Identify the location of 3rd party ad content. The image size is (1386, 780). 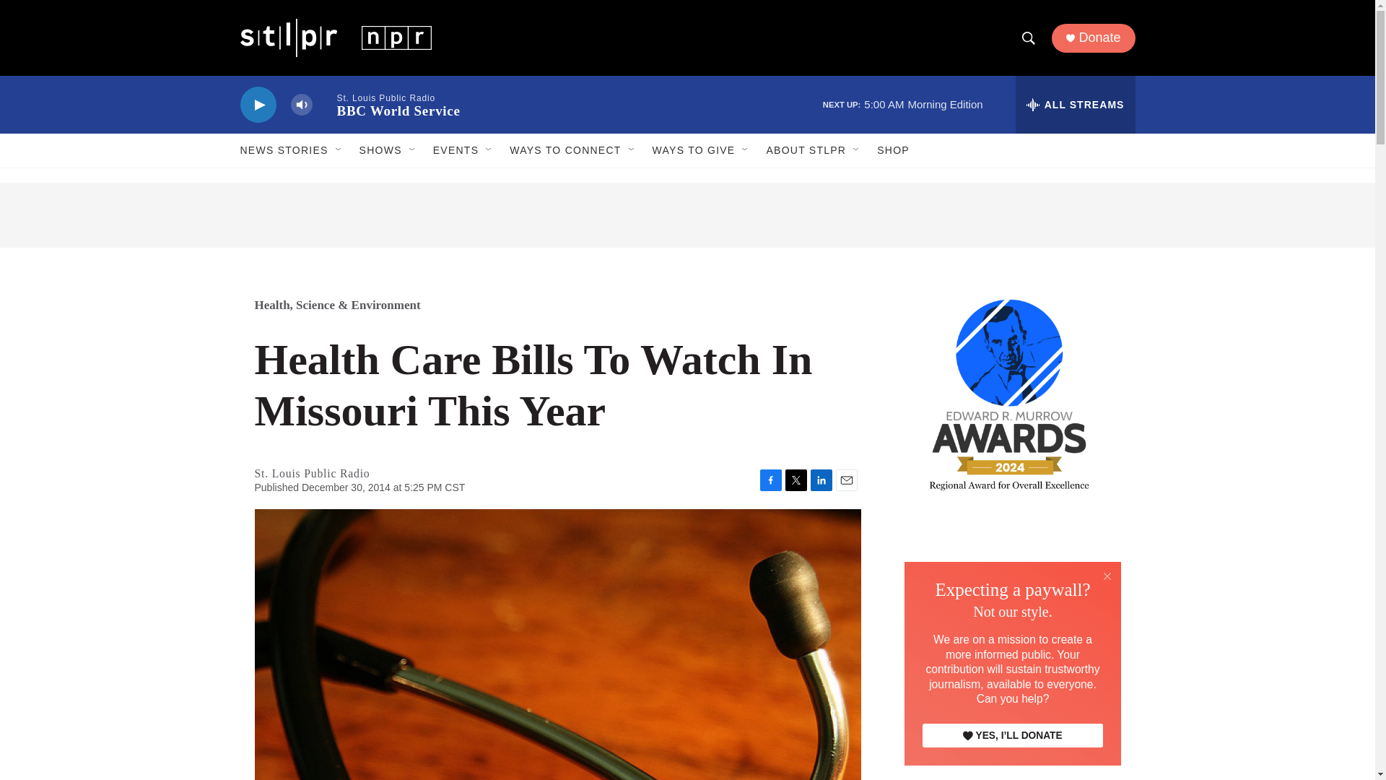
(1011, 759).